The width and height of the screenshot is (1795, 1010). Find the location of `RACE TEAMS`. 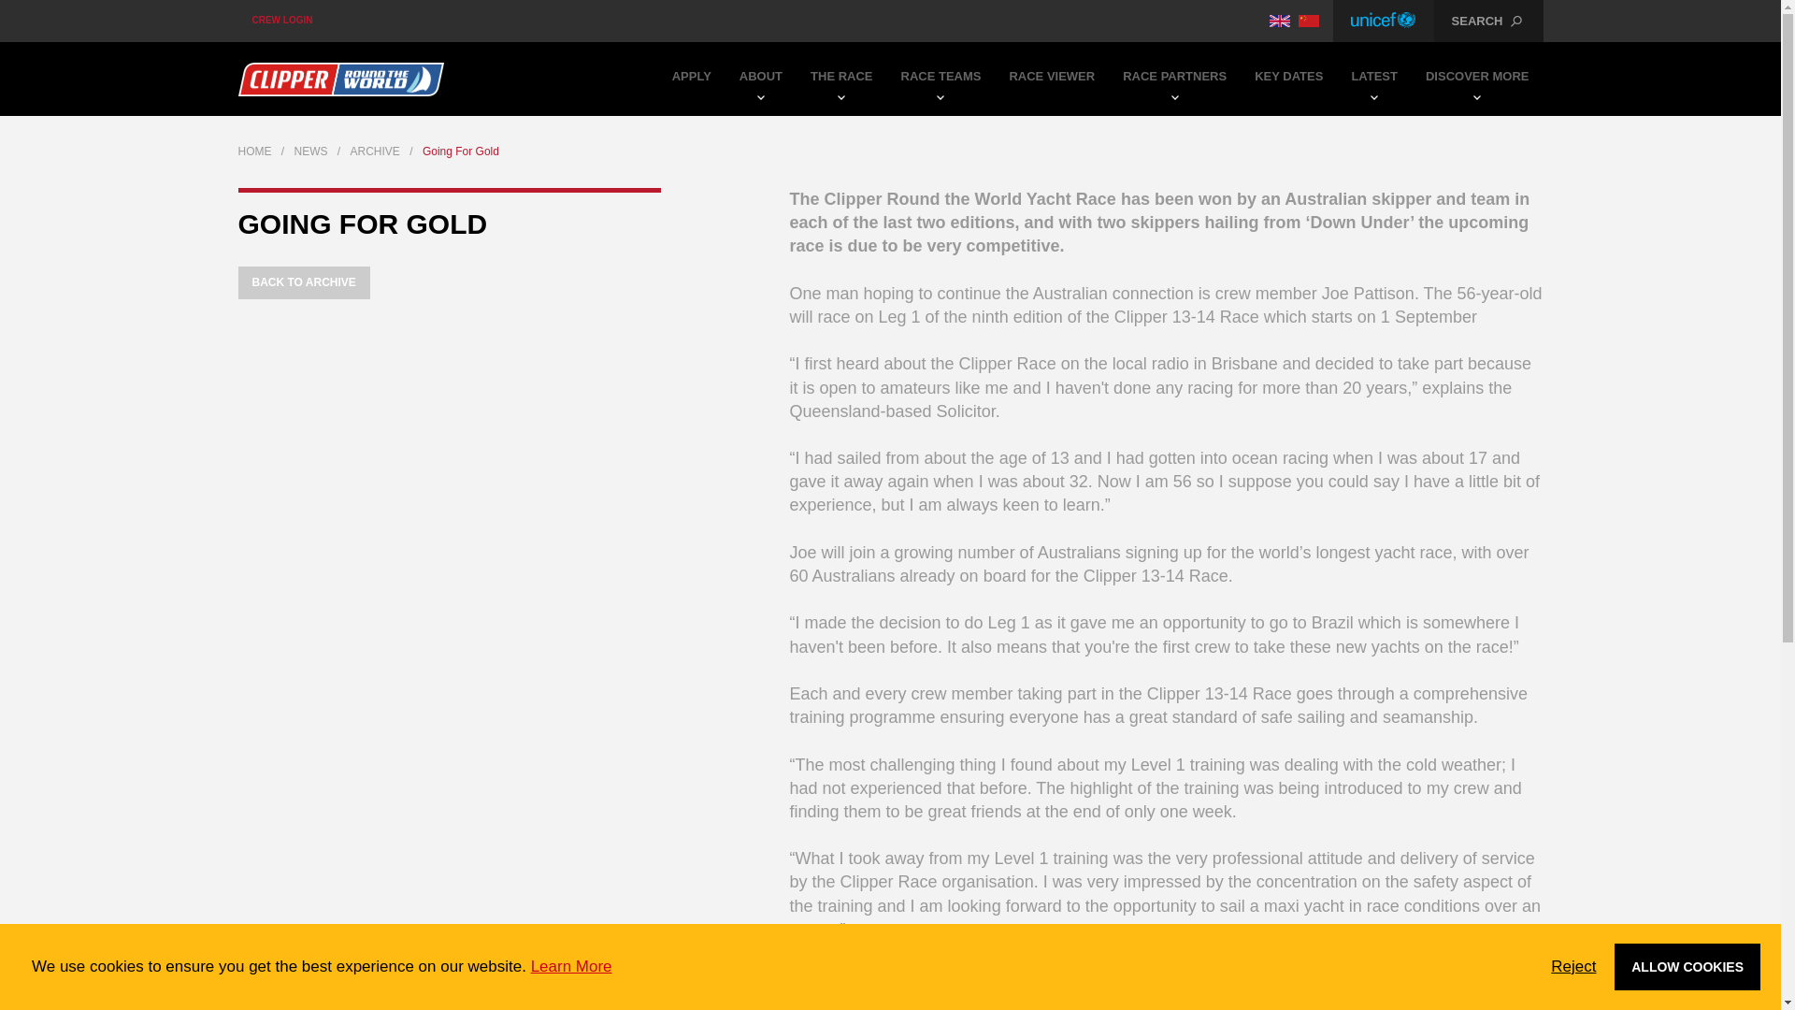

RACE TEAMS is located at coordinates (941, 79).